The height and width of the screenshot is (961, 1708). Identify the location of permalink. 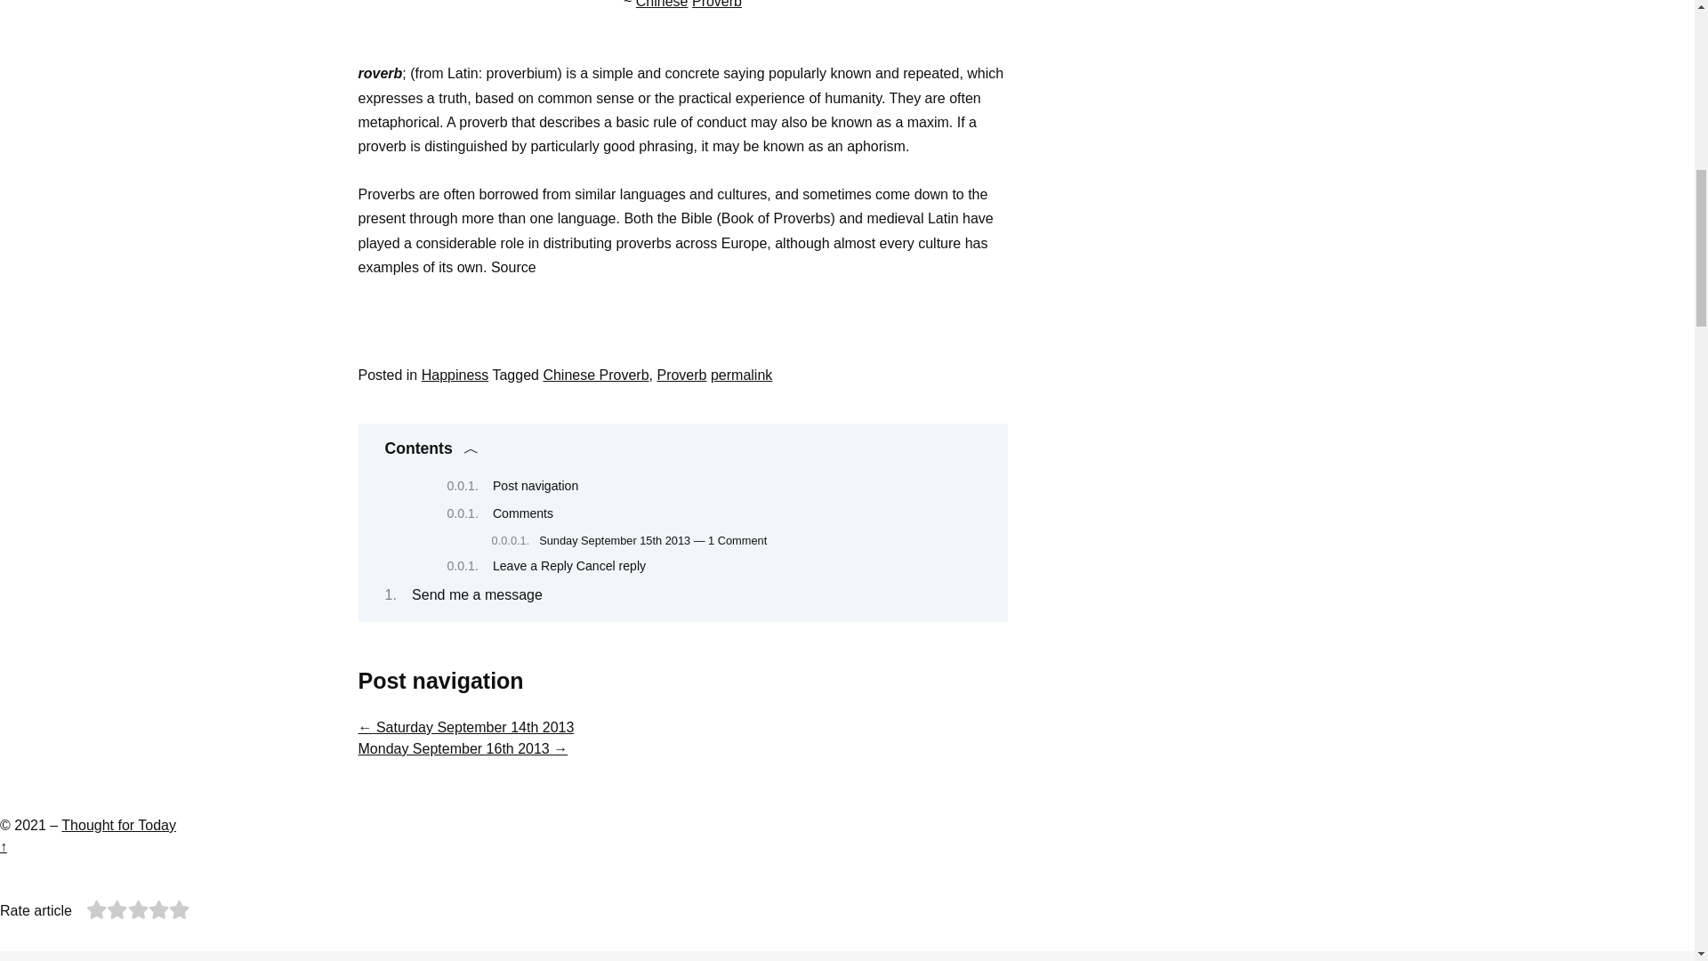
(740, 374).